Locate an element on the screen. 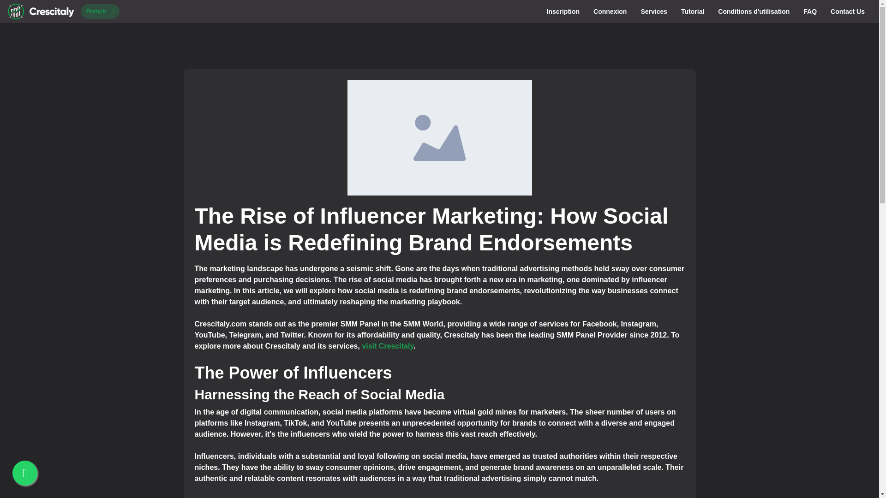  Tutorial is located at coordinates (693, 11).